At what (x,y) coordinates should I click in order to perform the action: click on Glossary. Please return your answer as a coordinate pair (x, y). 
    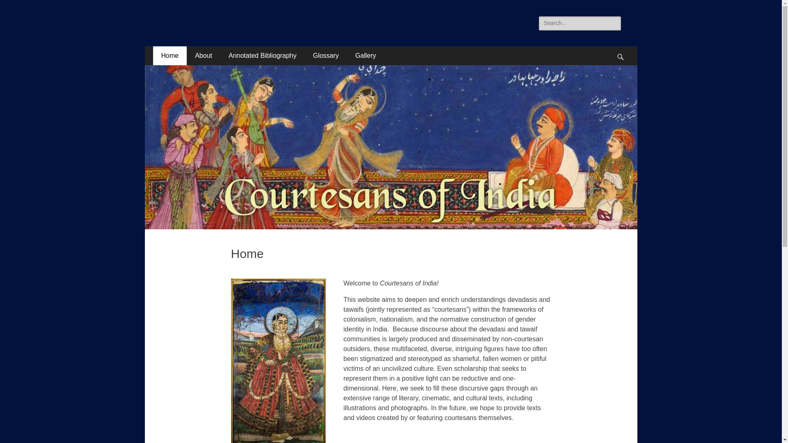
    Looking at the image, I should click on (325, 56).